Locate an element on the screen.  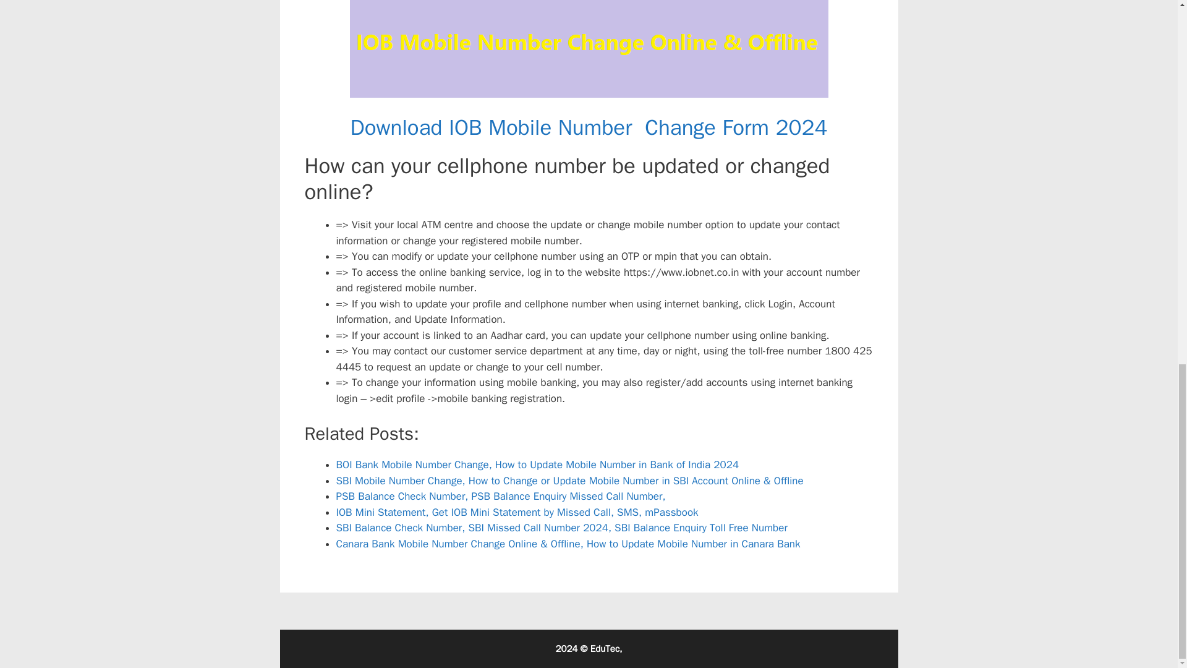
Form 2024 is located at coordinates (774, 127).